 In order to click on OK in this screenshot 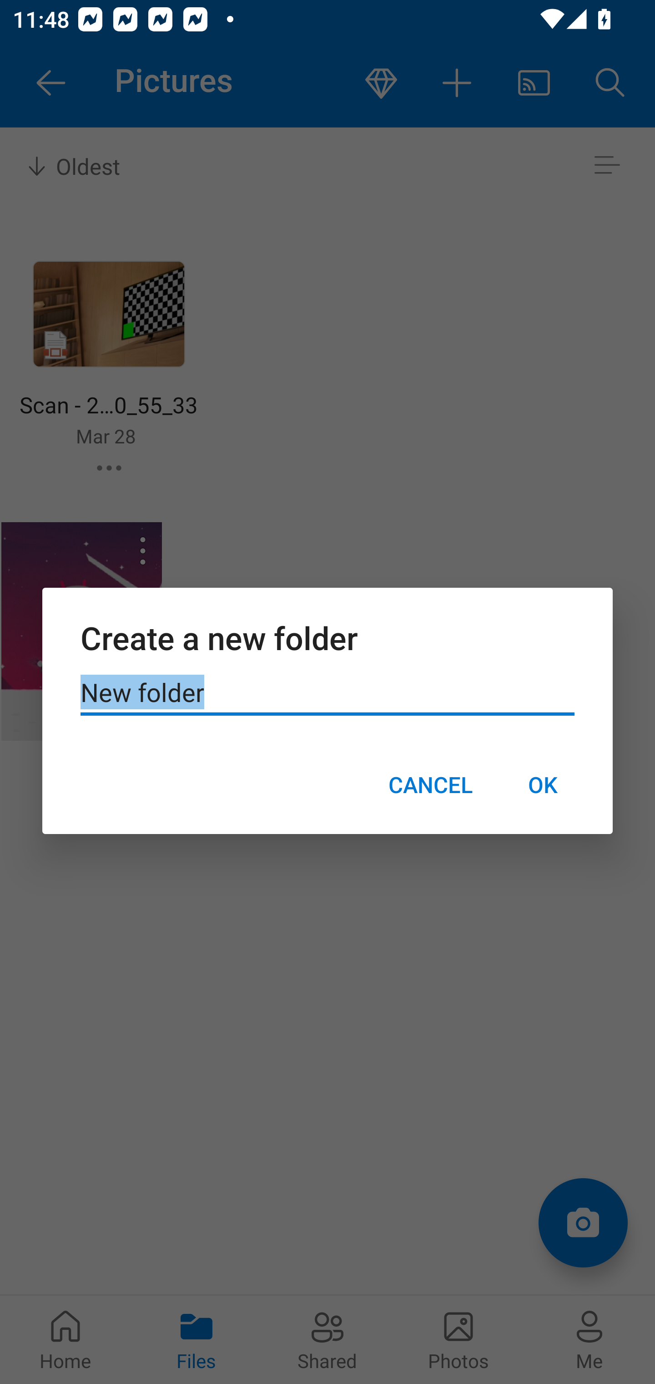, I will do `click(542, 784)`.